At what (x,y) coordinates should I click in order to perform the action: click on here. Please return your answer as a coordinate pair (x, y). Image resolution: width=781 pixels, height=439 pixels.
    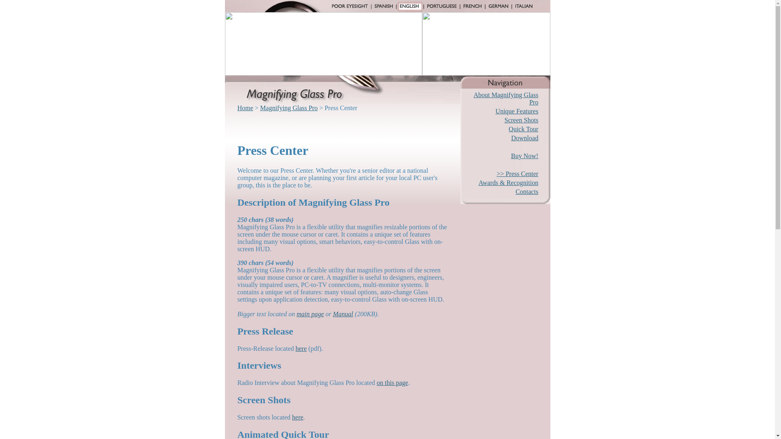
    Looking at the image, I should click on (301, 348).